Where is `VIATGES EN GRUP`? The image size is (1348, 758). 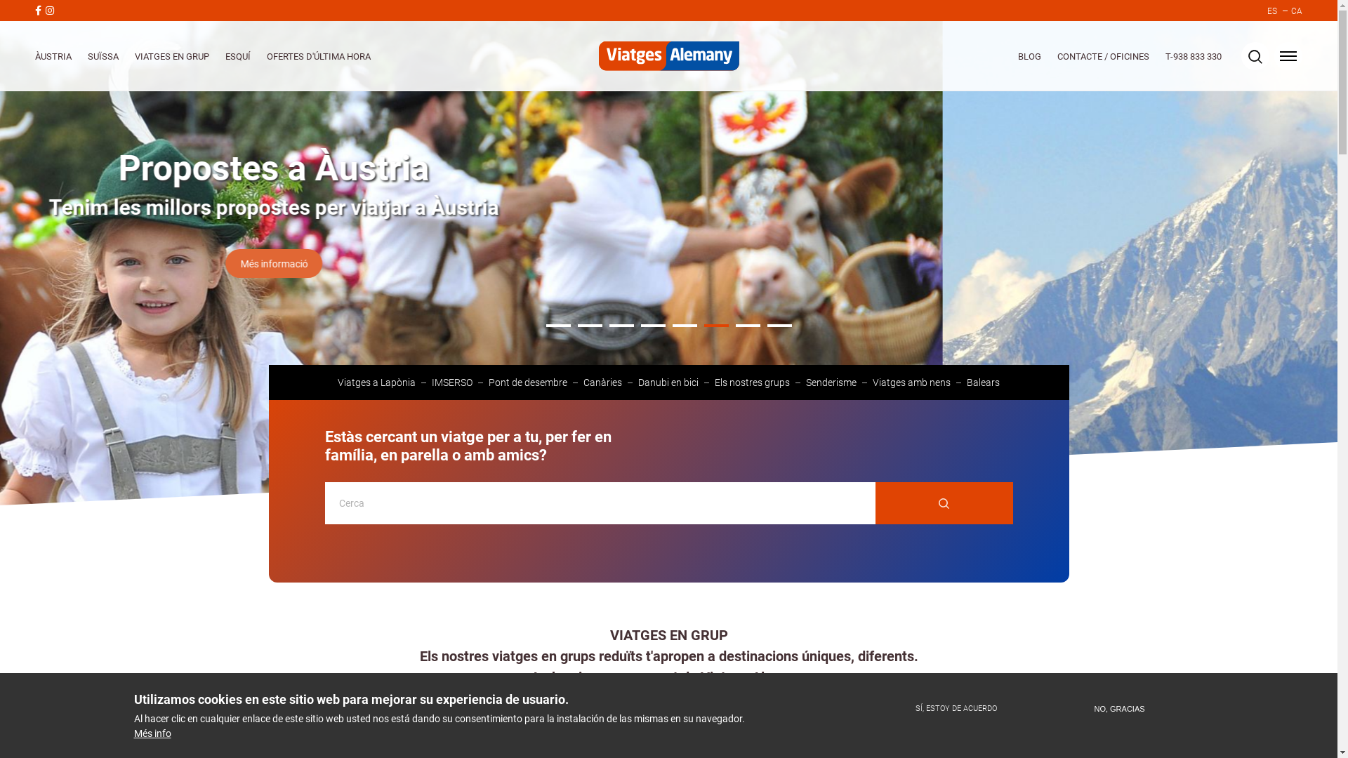 VIATGES EN GRUP is located at coordinates (172, 56).